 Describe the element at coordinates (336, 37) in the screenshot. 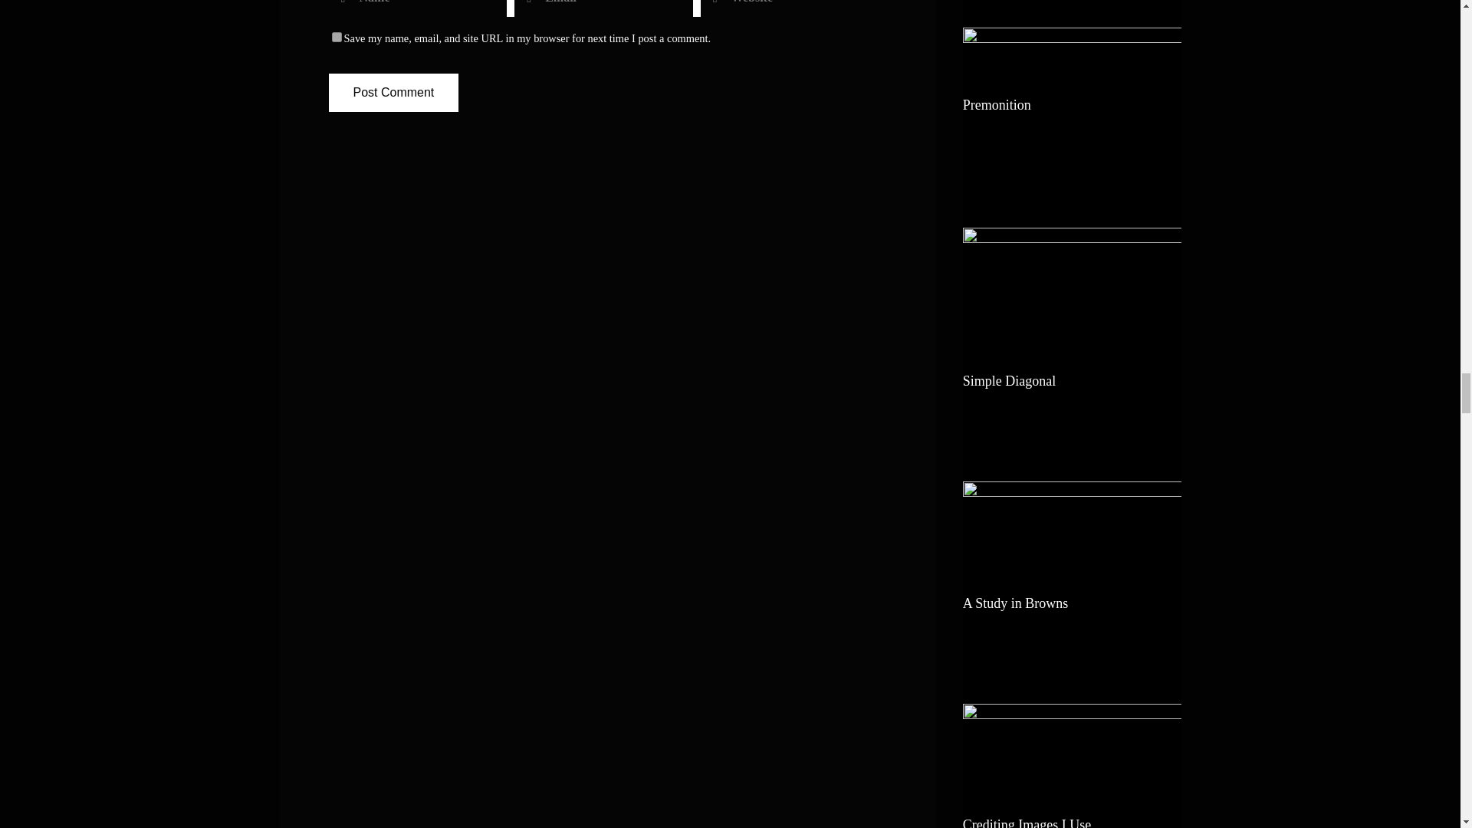

I see `yes` at that location.